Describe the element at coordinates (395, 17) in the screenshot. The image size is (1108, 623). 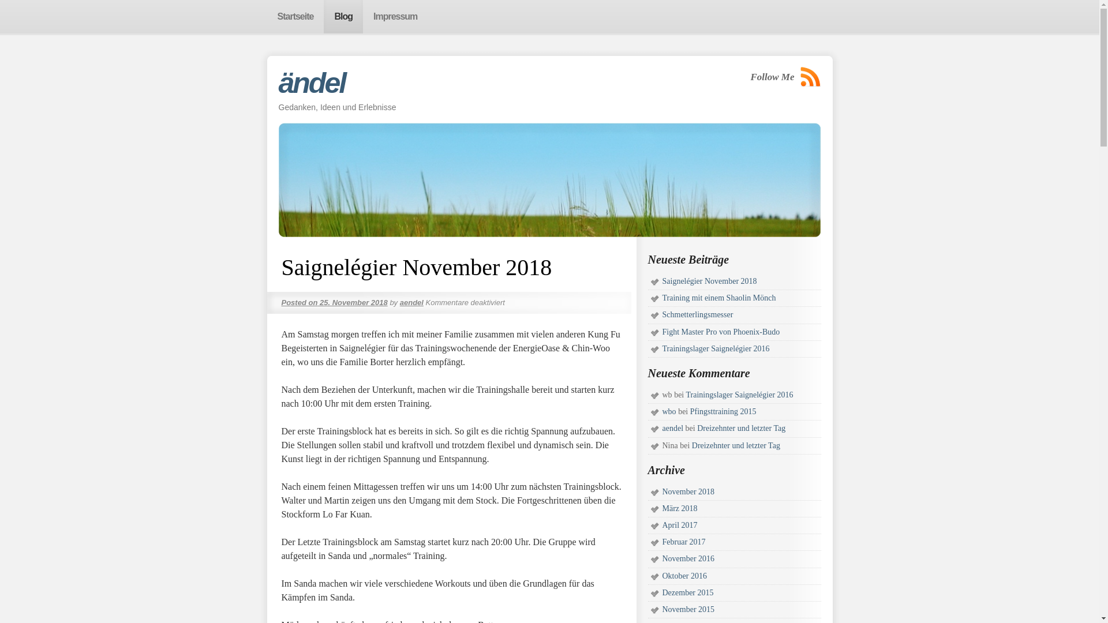
I see `Impressum` at that location.